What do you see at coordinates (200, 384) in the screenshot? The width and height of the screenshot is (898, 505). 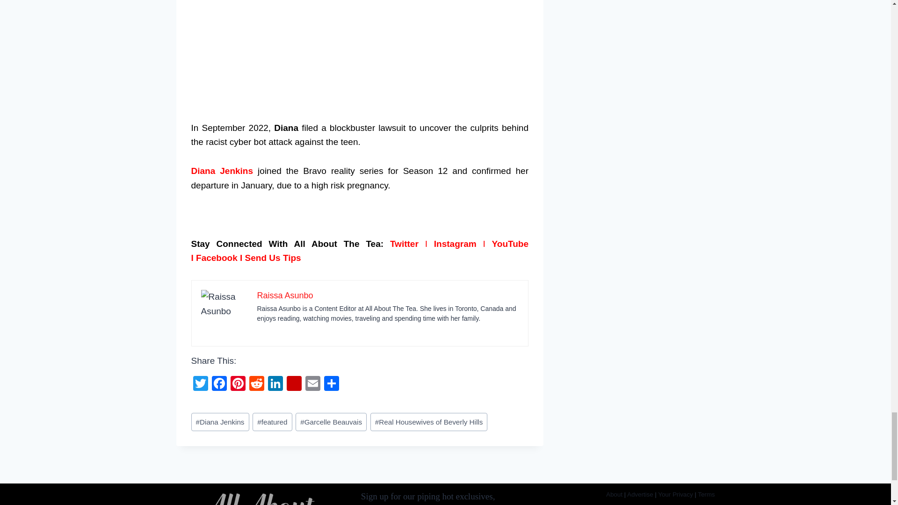 I see `Twitter` at bounding box center [200, 384].